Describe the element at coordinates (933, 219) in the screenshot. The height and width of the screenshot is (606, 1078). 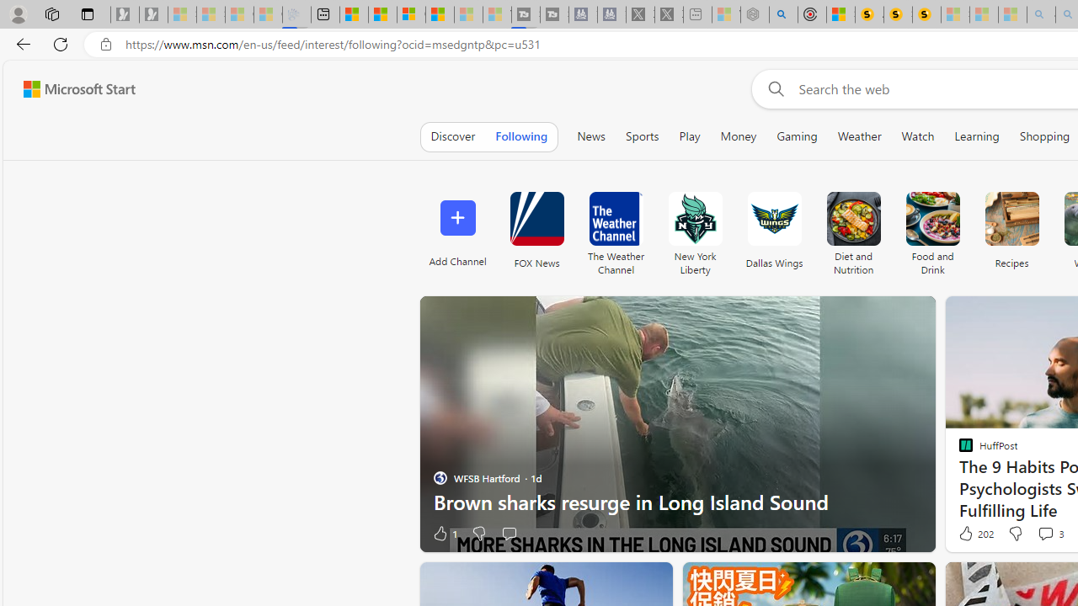
I see `Food and Drink` at that location.